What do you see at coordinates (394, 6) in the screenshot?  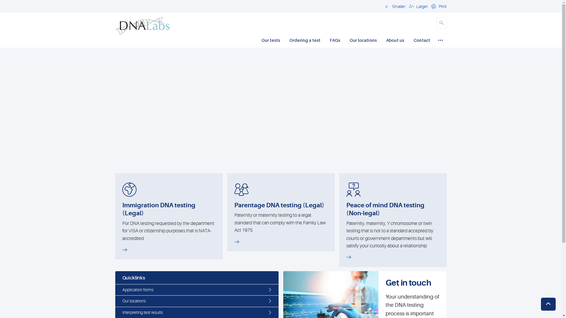 I see `Smaller` at bounding box center [394, 6].